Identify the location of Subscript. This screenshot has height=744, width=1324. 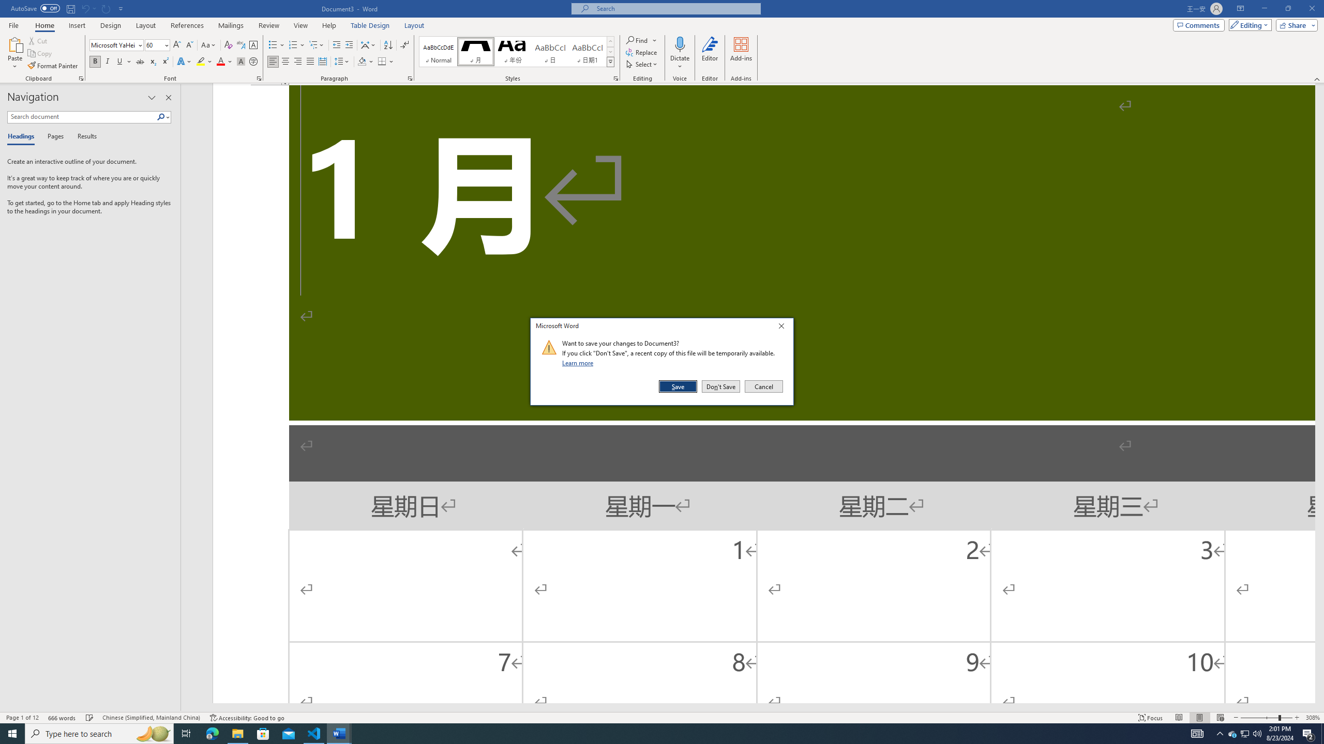
(153, 62).